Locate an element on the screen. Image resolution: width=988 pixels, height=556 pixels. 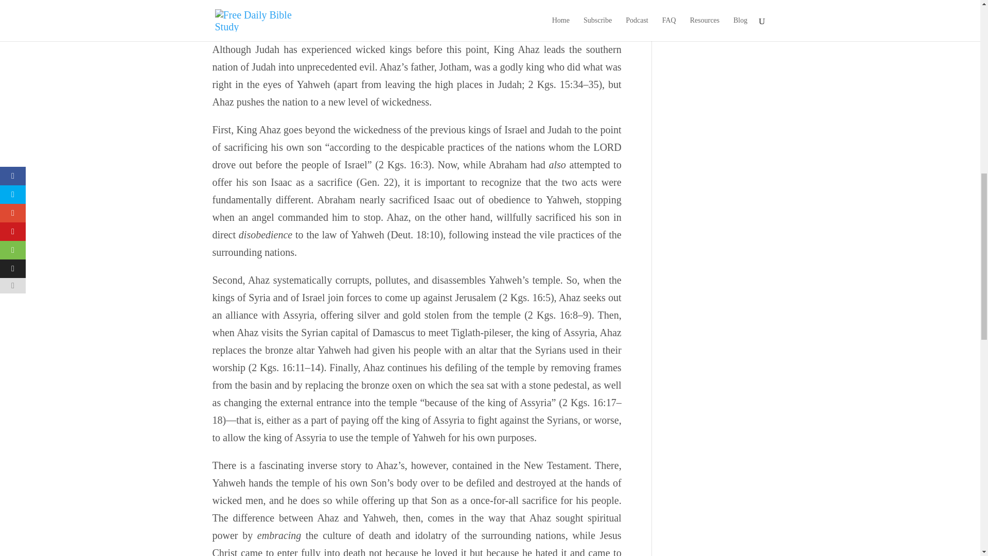
Titus 2 is located at coordinates (369, 22).